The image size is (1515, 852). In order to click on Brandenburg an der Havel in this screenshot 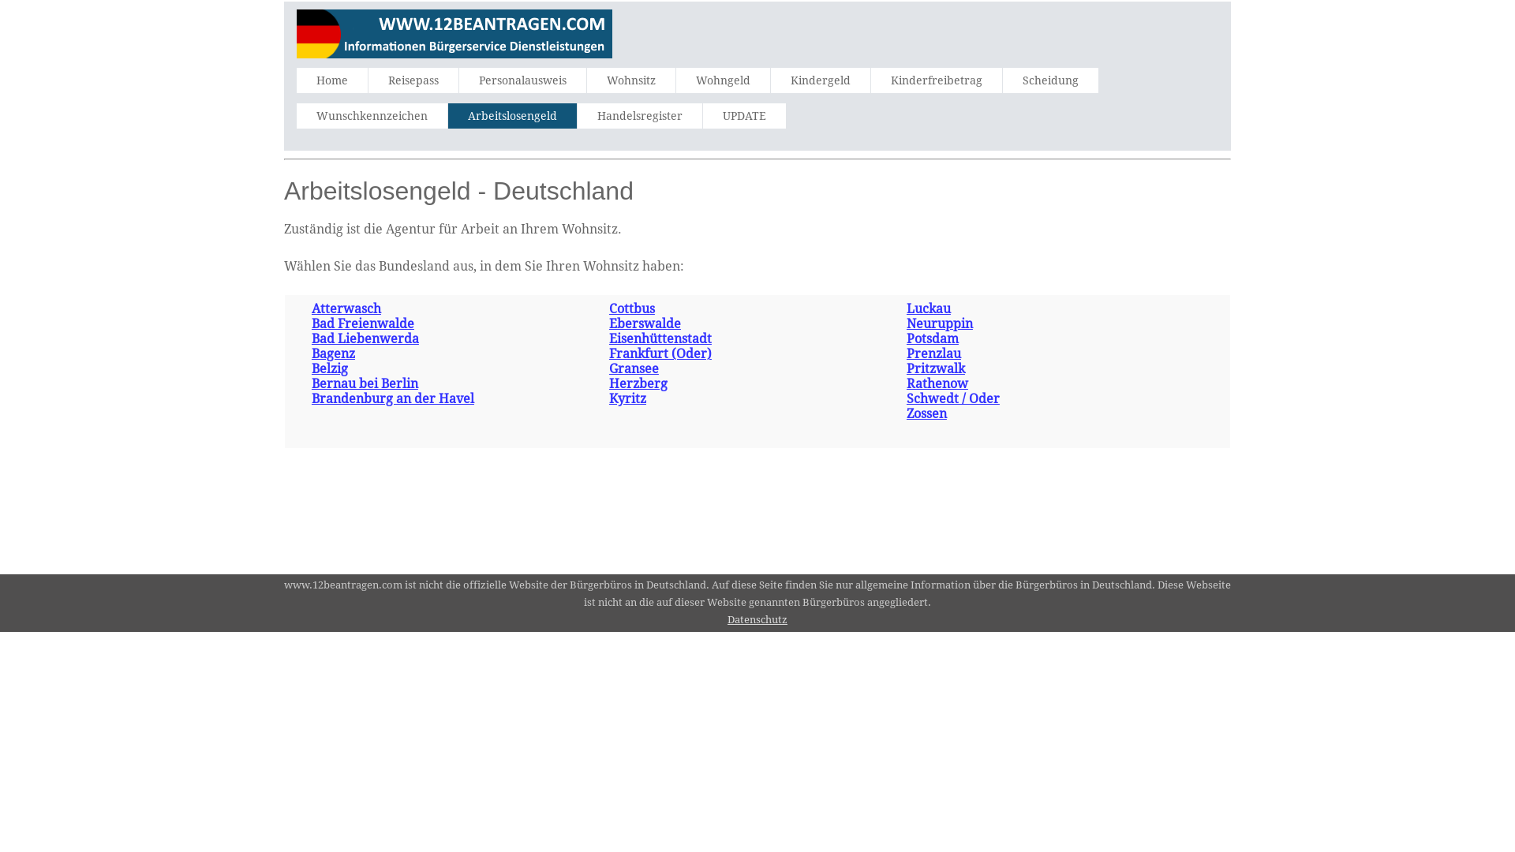, I will do `click(393, 399)`.